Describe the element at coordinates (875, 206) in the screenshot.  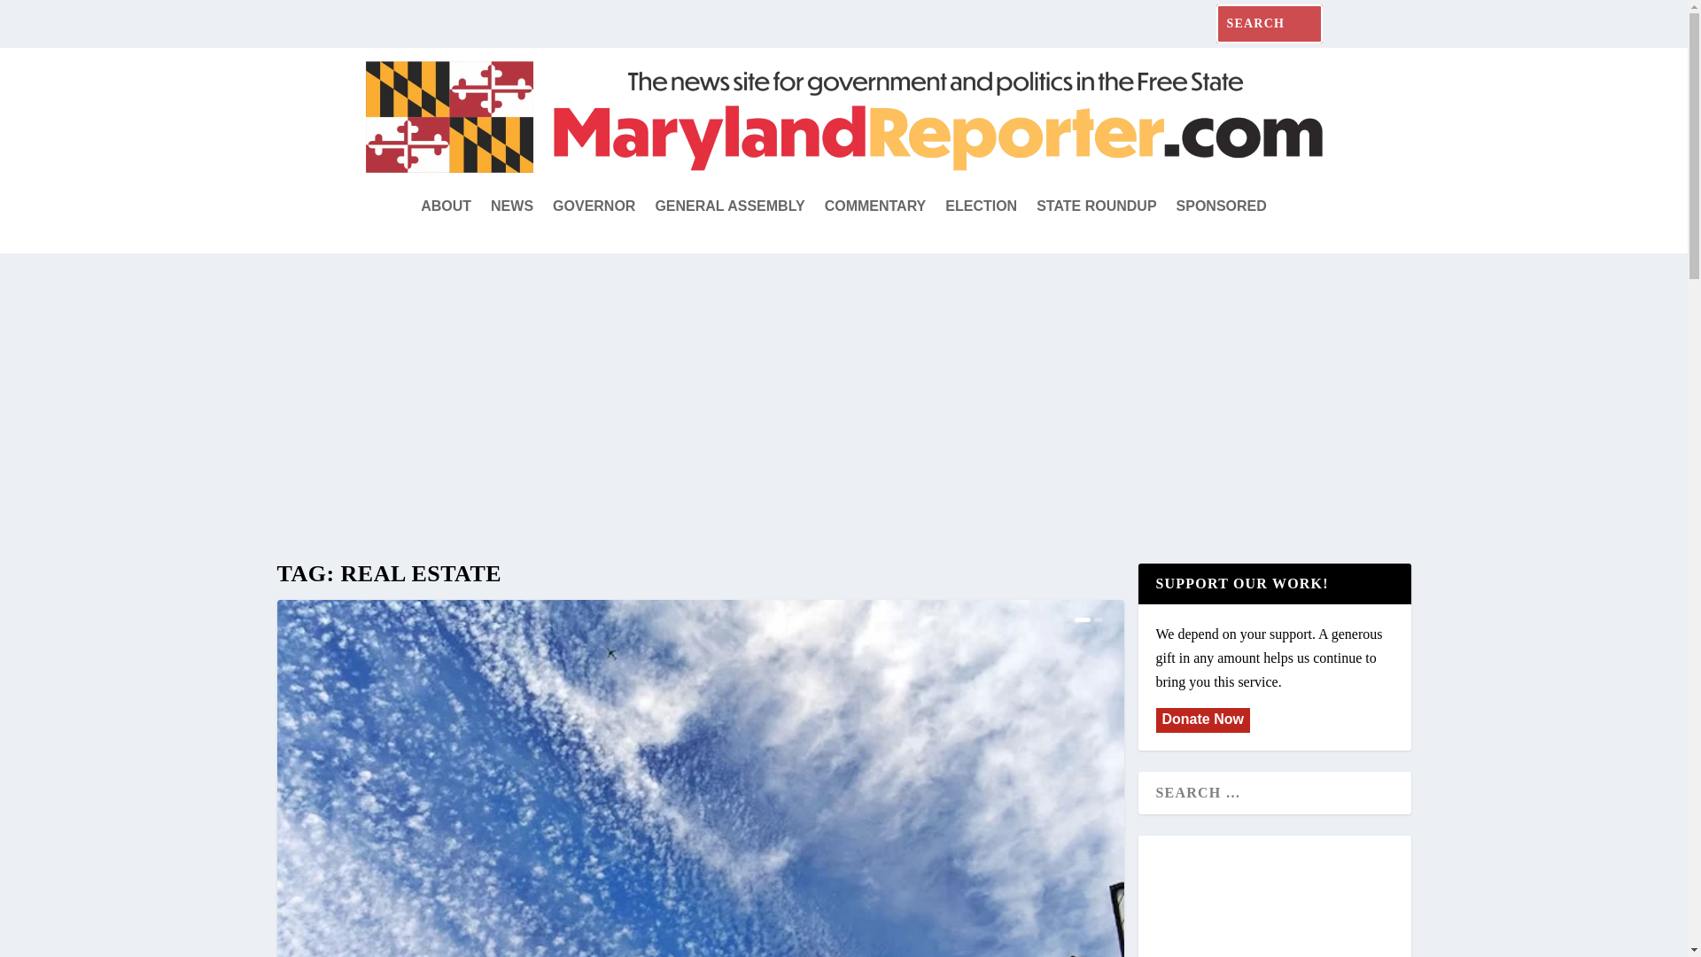
I see `COMMENTARY` at that location.